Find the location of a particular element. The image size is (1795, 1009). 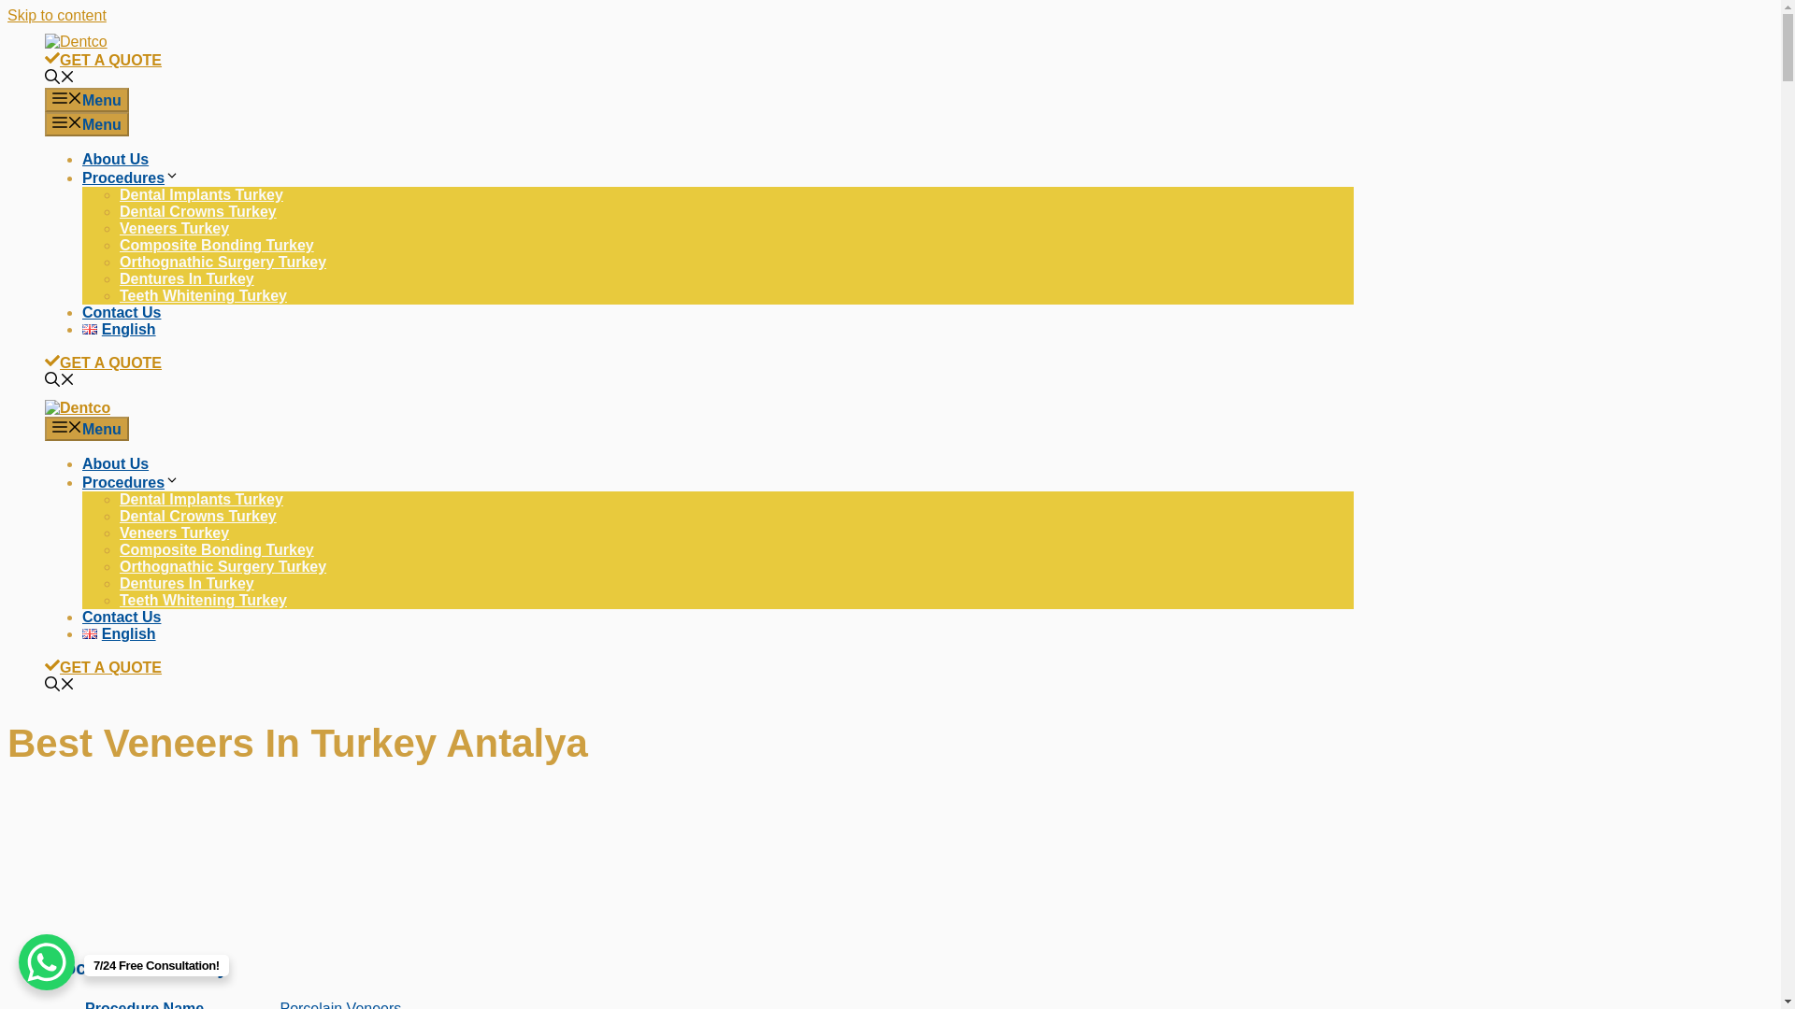

Dental Crowns Turkey is located at coordinates (198, 516).